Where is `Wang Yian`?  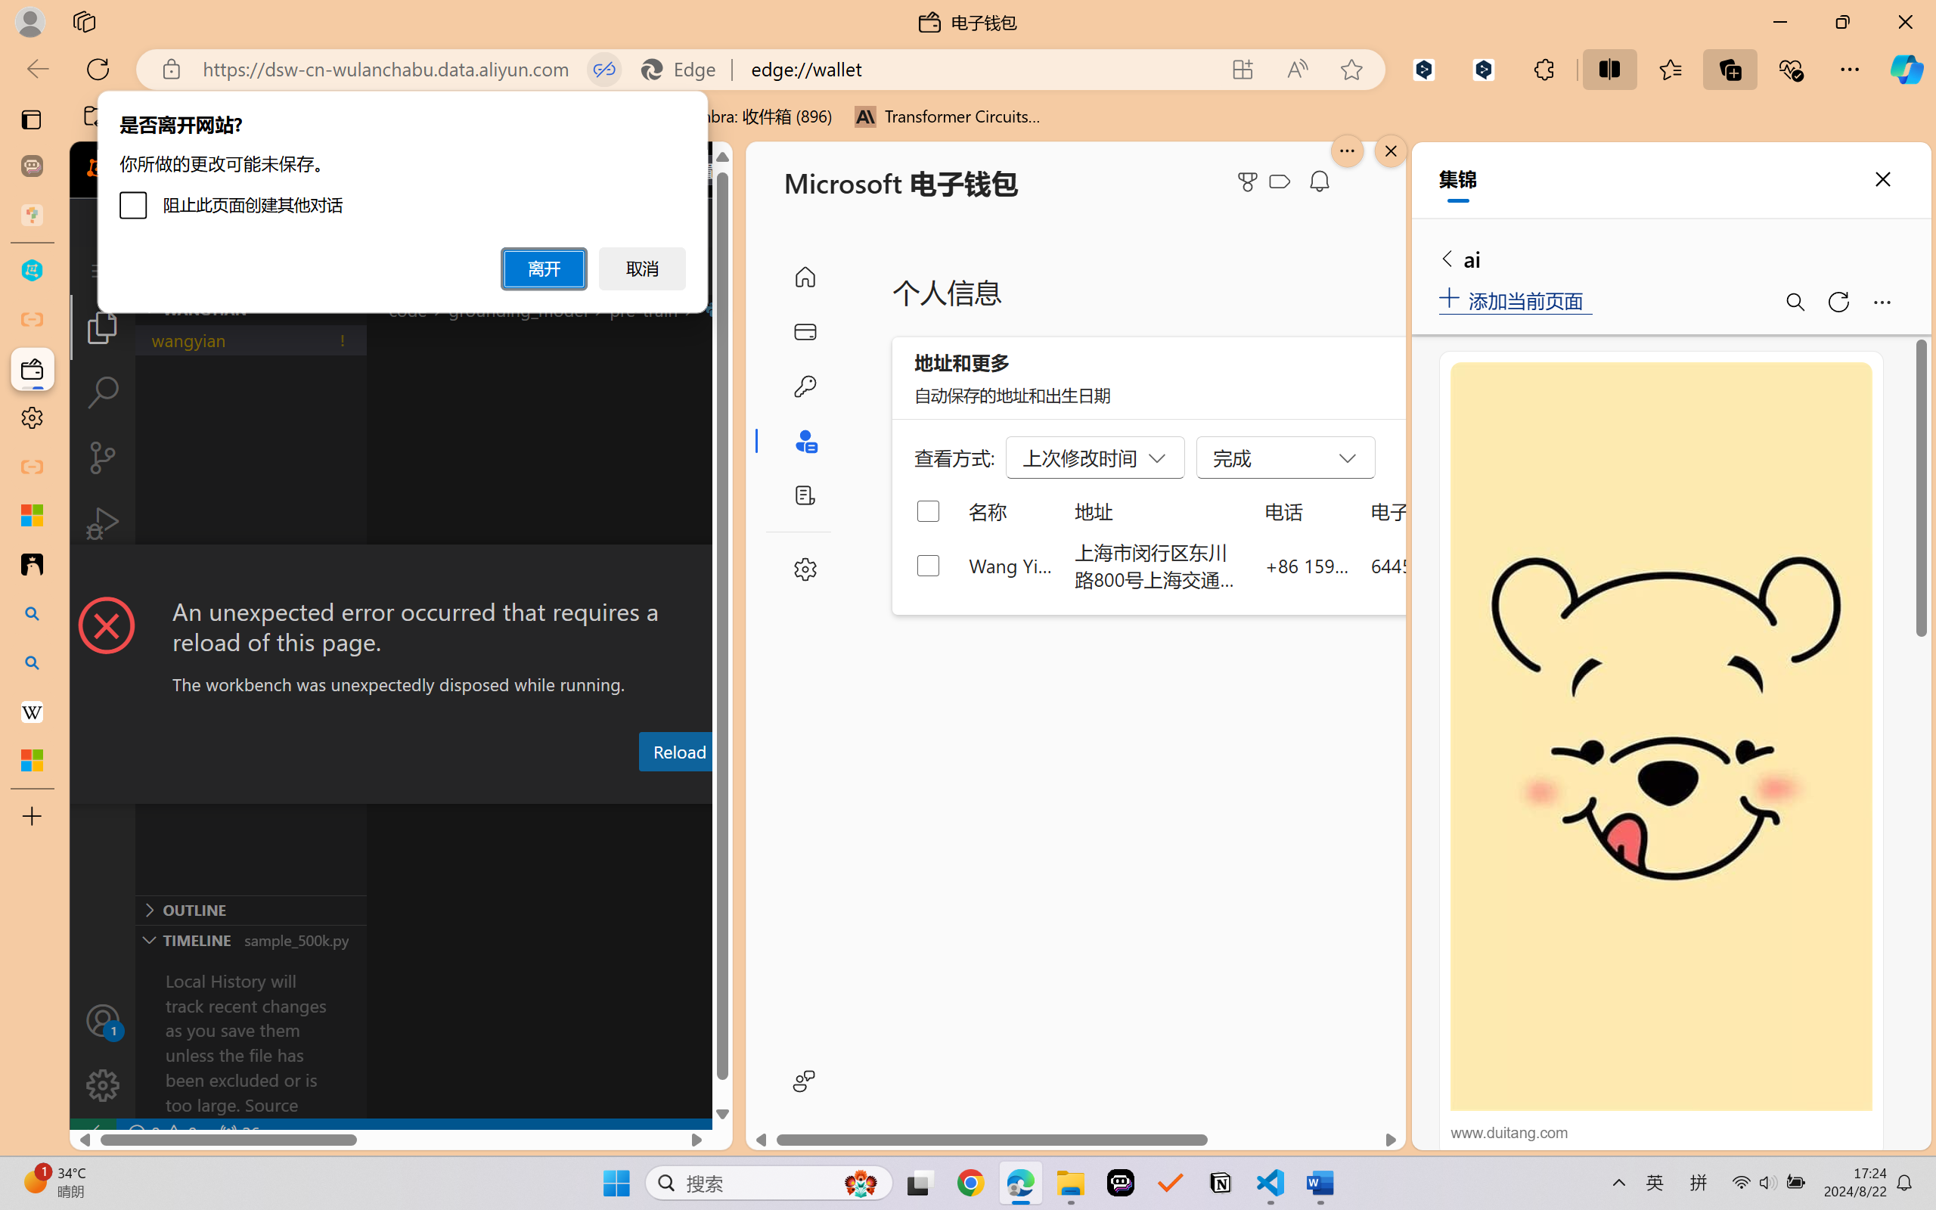 Wang Yian is located at coordinates (1012, 565).